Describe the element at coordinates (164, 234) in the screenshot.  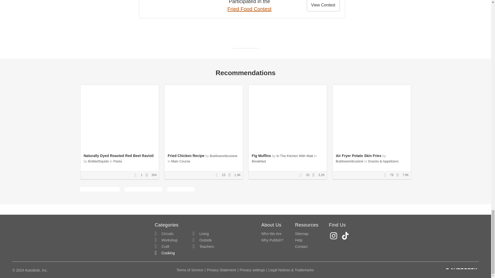
I see `Circuits` at that location.